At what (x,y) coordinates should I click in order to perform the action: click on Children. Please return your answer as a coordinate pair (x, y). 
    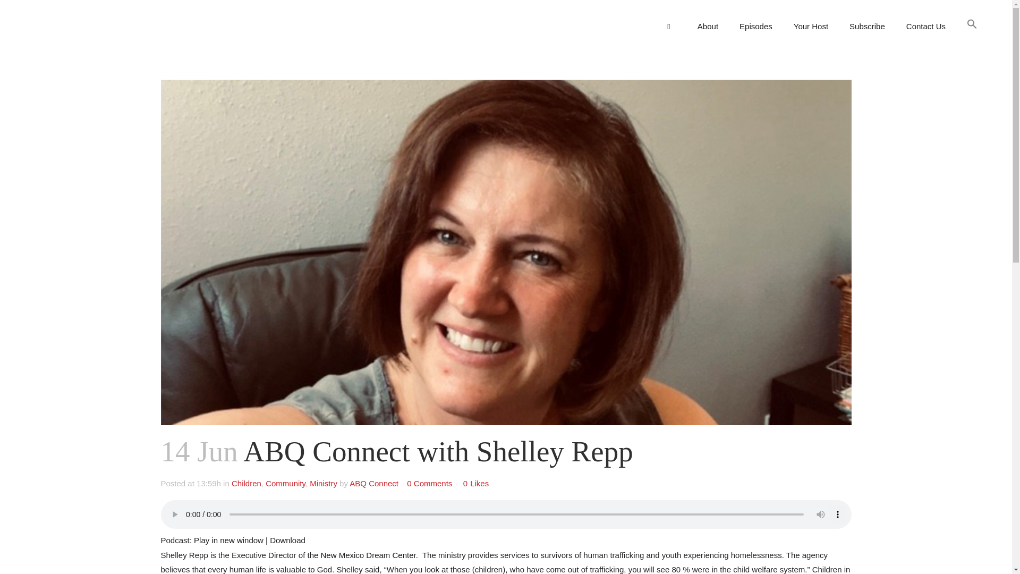
    Looking at the image, I should click on (246, 483).